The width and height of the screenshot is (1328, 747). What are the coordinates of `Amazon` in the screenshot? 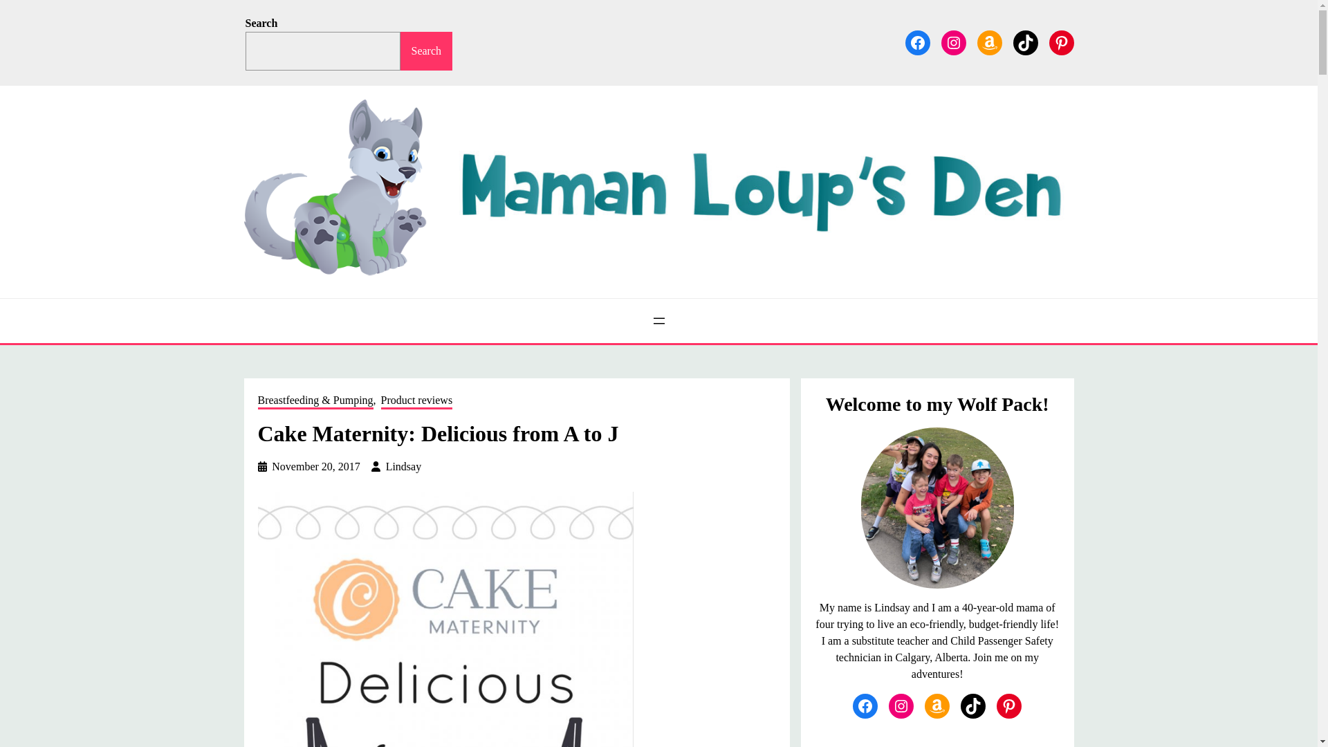 It's located at (988, 43).